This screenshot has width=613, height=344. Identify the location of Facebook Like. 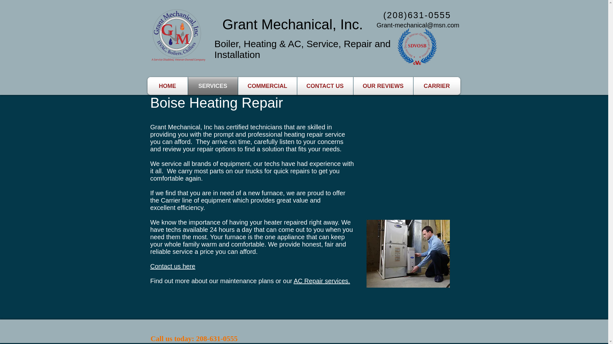
(263, 331).